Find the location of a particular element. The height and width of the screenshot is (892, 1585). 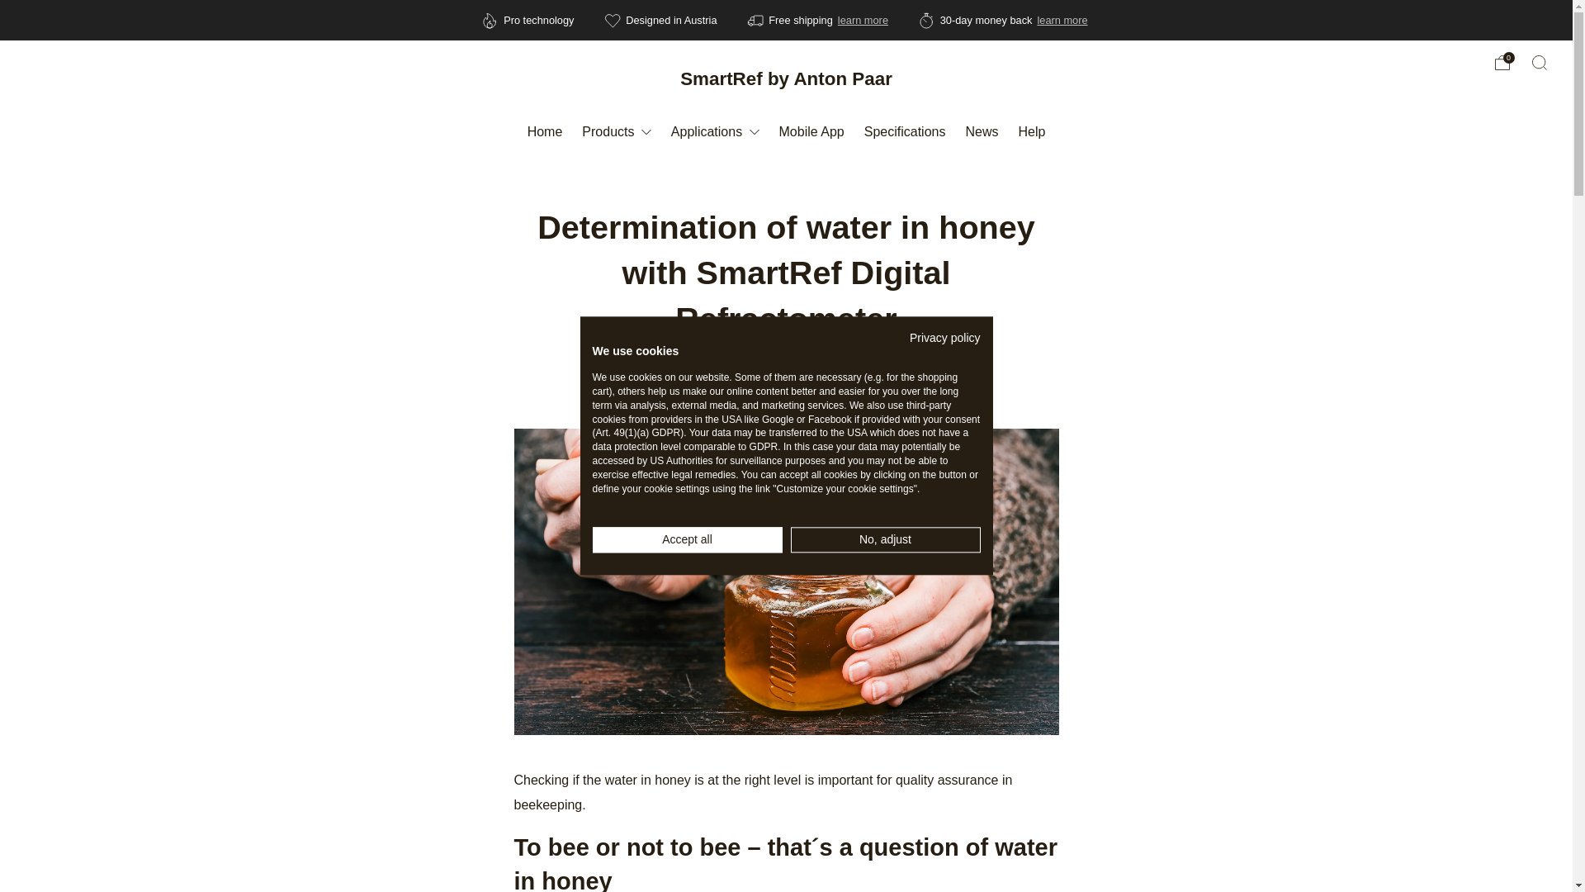

learn more is located at coordinates (1062, 20).